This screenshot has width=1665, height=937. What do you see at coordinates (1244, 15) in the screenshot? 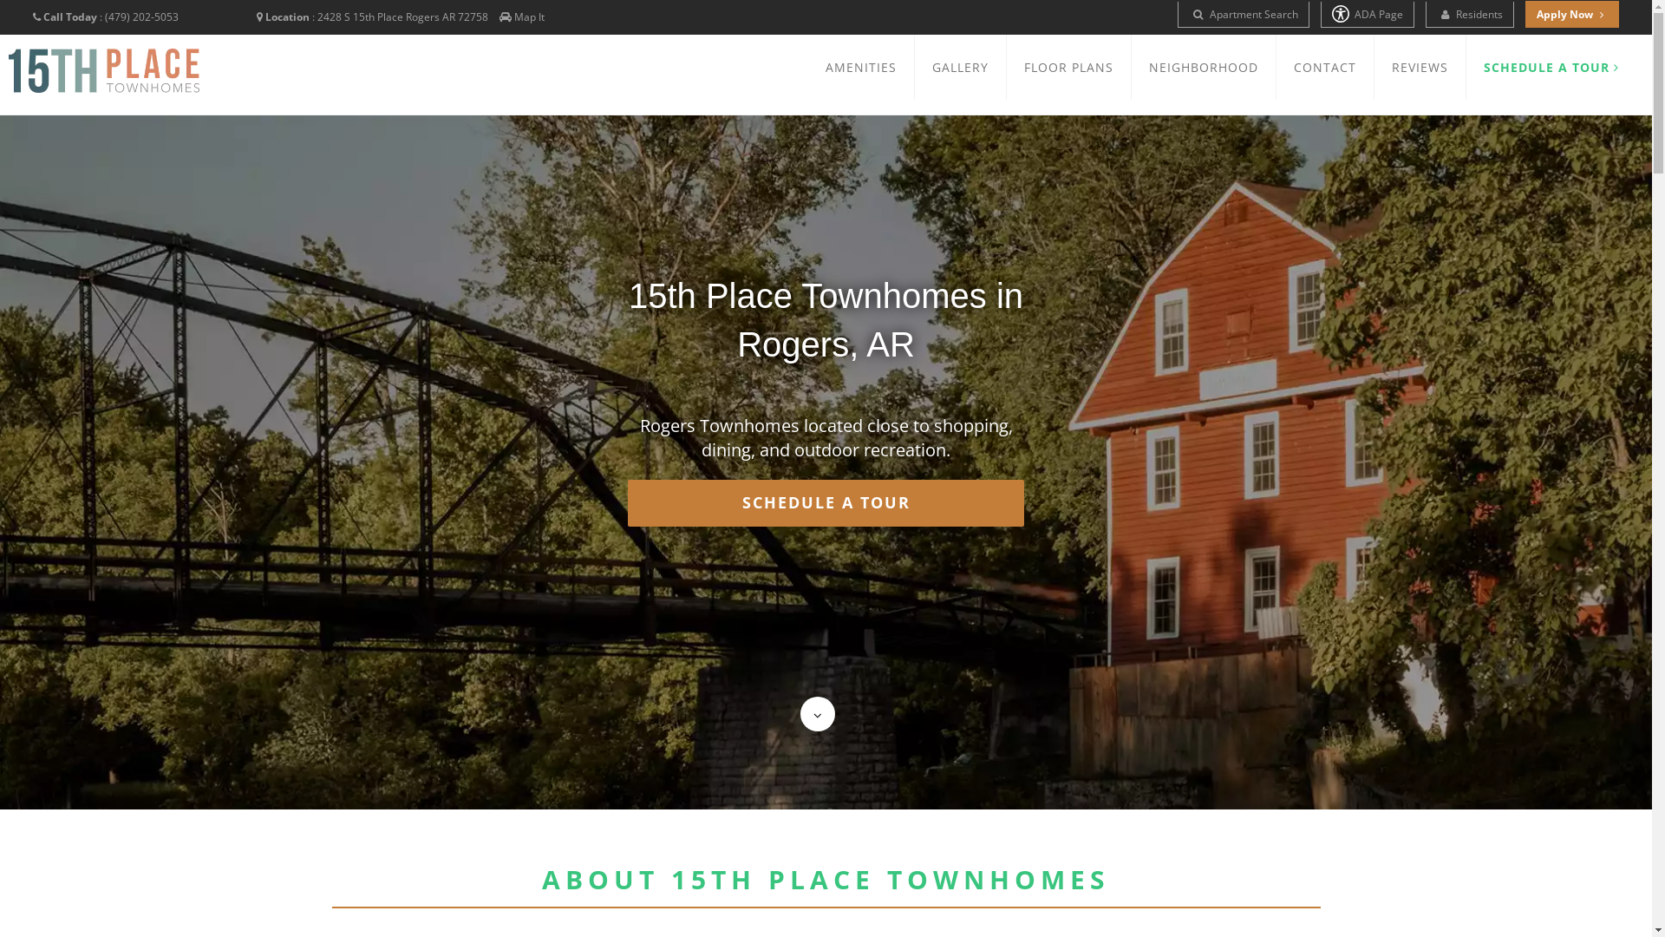
I see `Apartment Search` at bounding box center [1244, 15].